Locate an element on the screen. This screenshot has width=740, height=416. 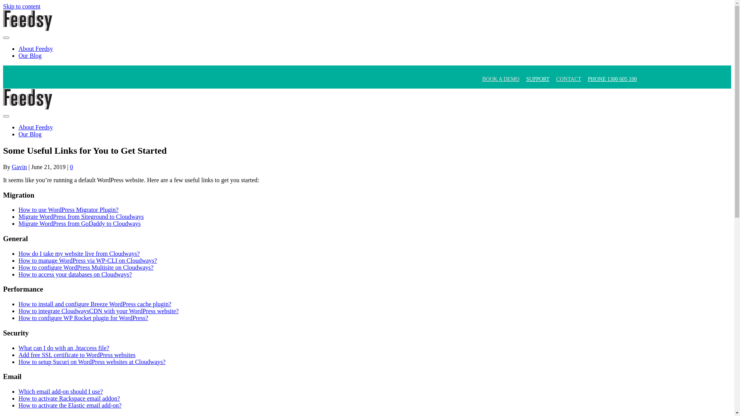
Menu is located at coordinates (6, 116).